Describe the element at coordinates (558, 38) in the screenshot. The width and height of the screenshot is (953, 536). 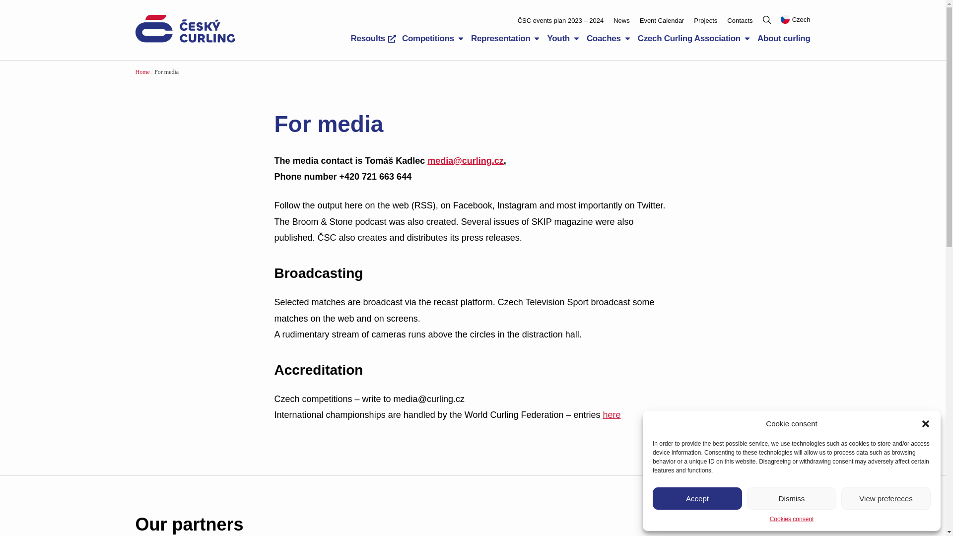
I see `Youth` at that location.